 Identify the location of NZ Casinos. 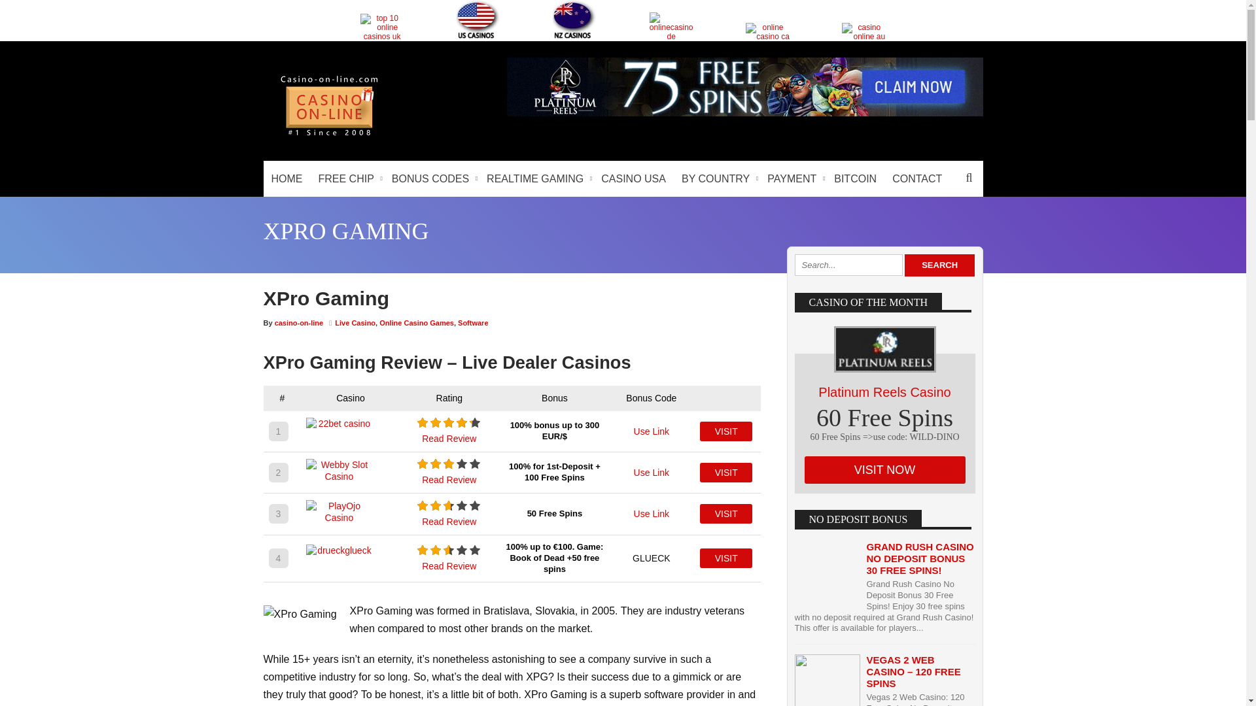
(574, 20).